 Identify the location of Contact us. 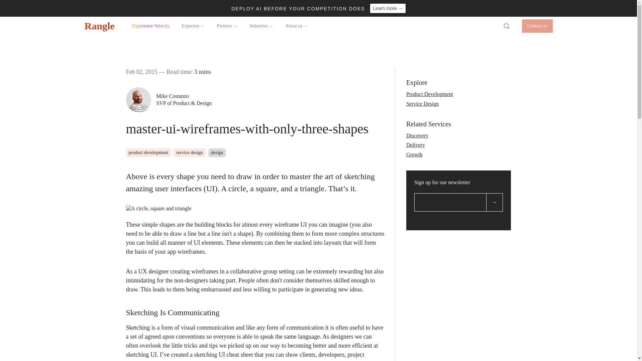
(537, 26).